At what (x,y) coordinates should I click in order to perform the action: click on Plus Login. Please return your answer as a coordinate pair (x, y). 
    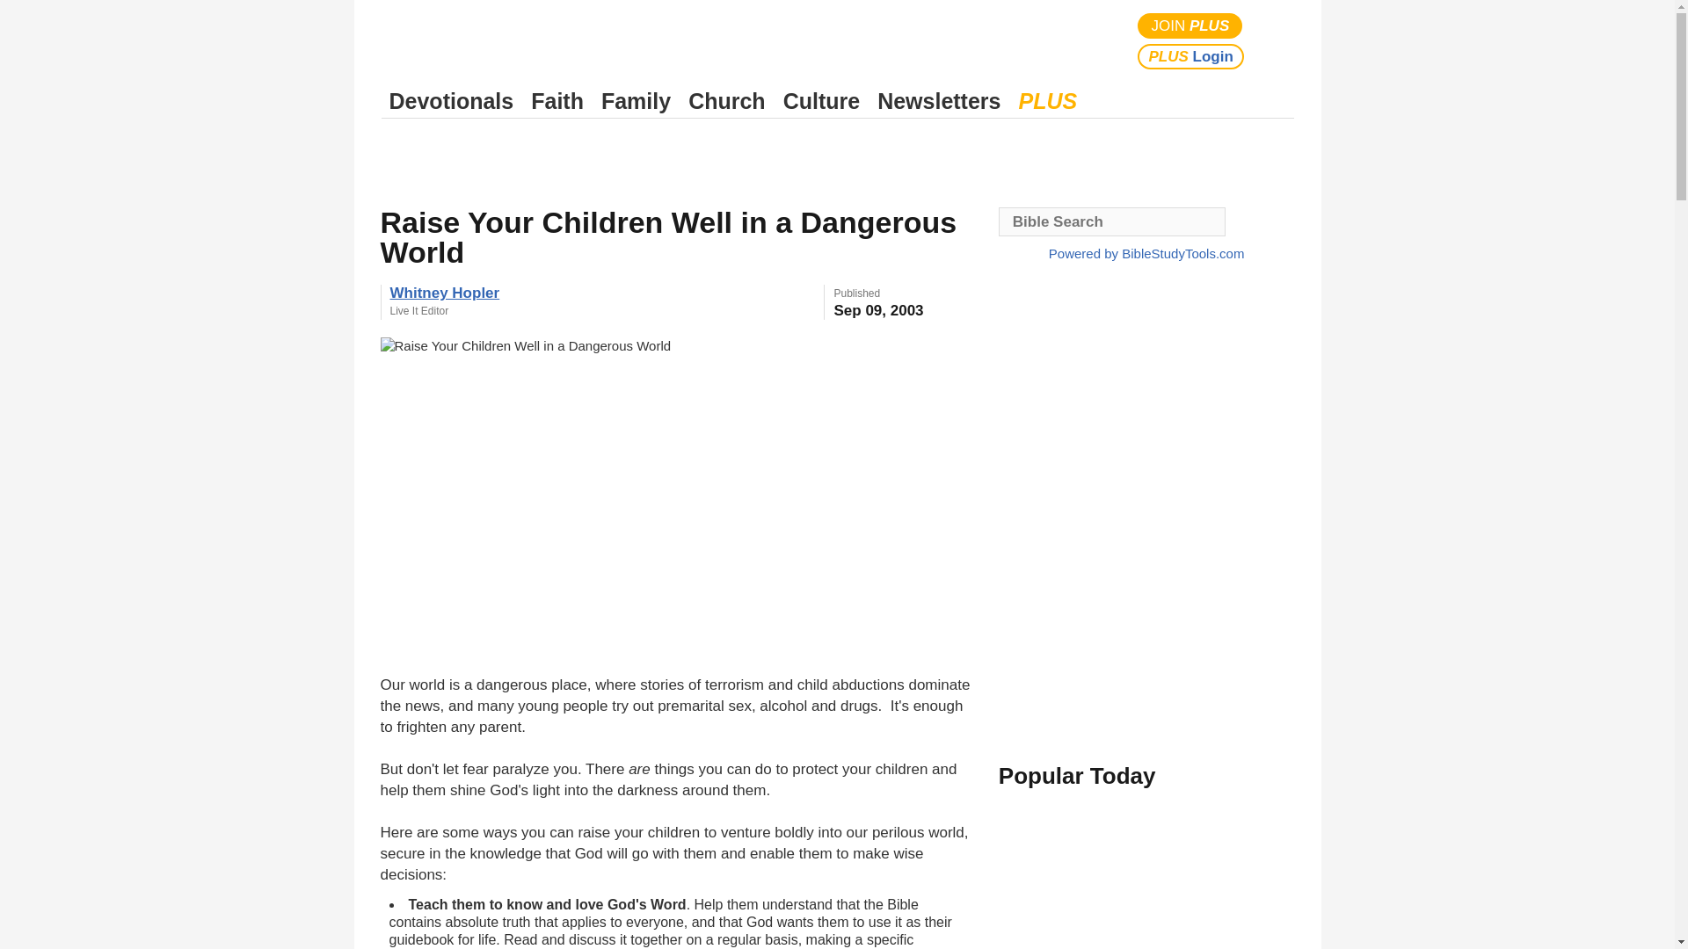
    Looking at the image, I should click on (1190, 56).